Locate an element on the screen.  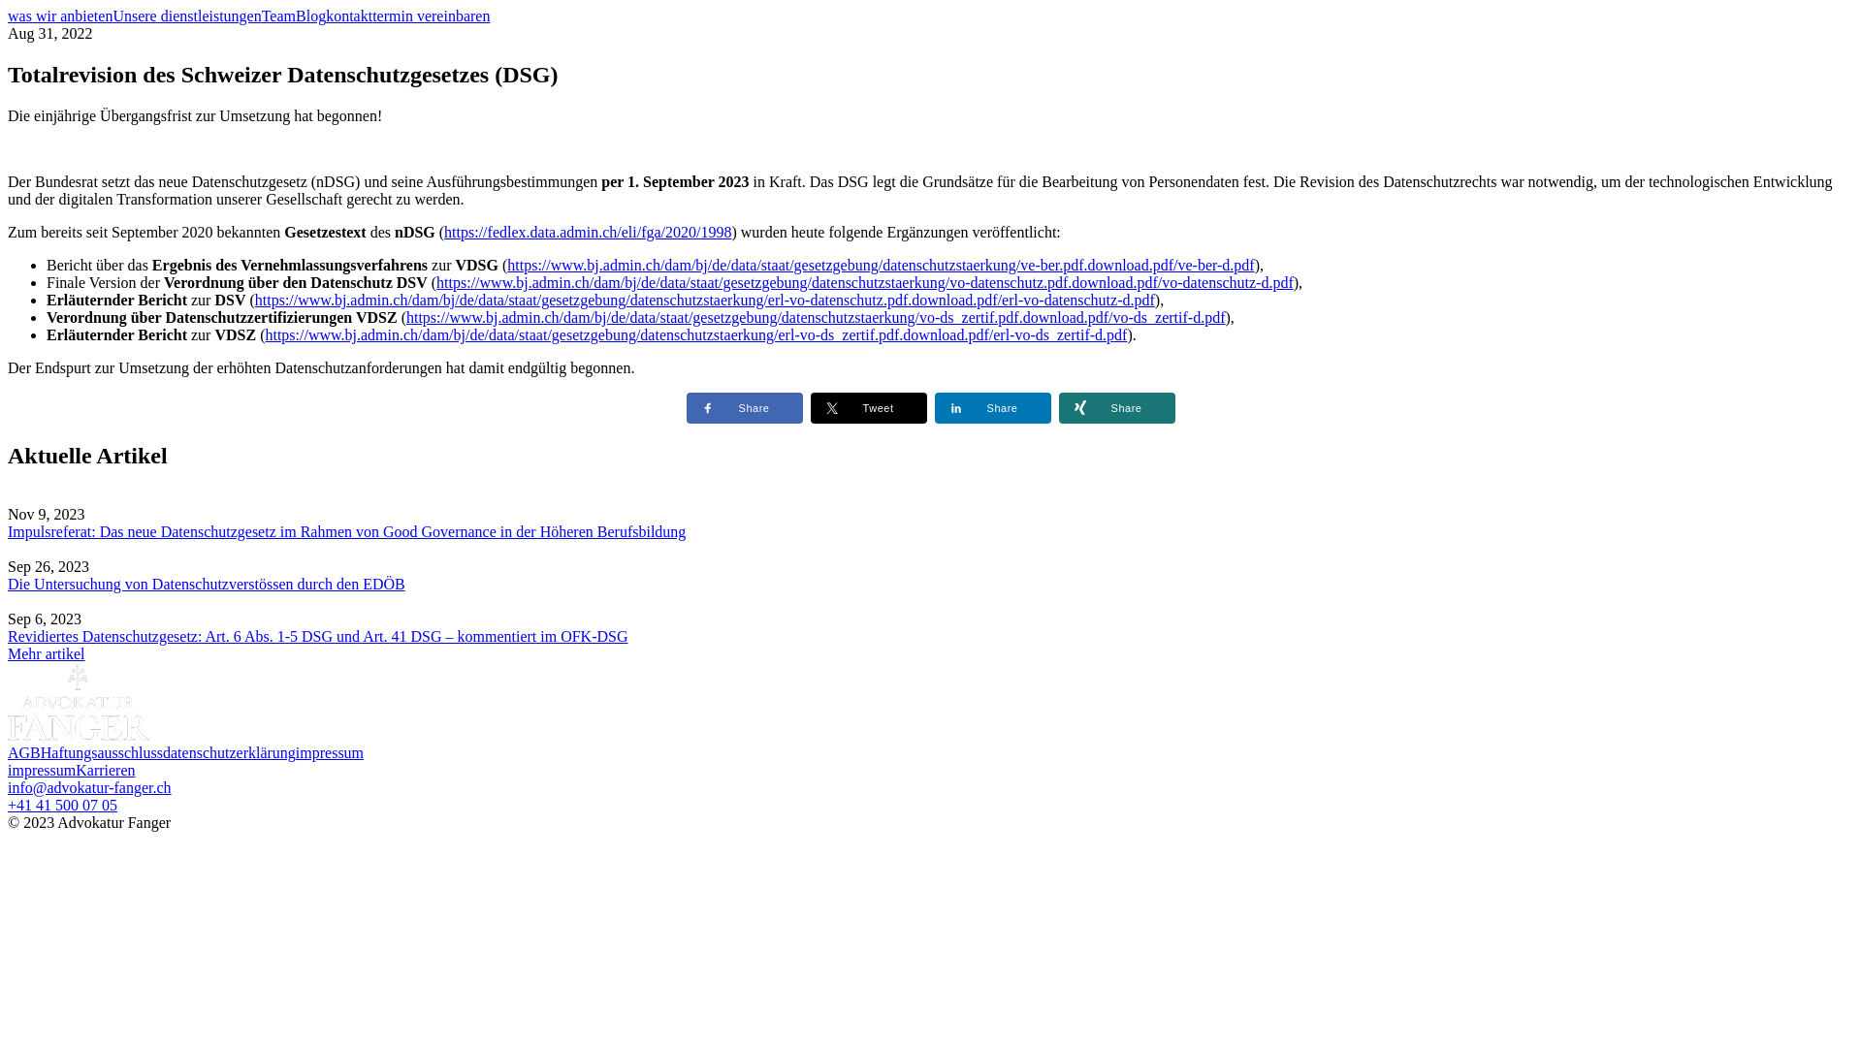
impressum is located at coordinates (42, 770).